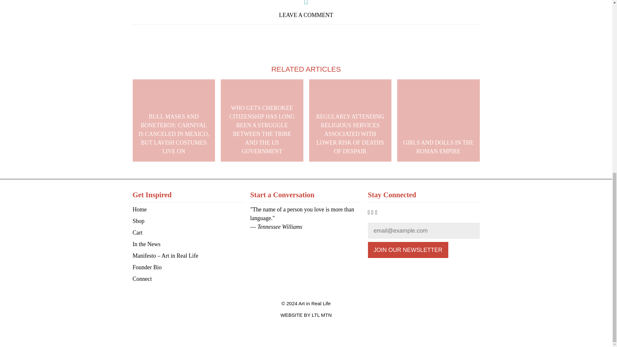 The width and height of the screenshot is (617, 347). Describe the element at coordinates (407, 250) in the screenshot. I see `Join our Newsletter` at that location.